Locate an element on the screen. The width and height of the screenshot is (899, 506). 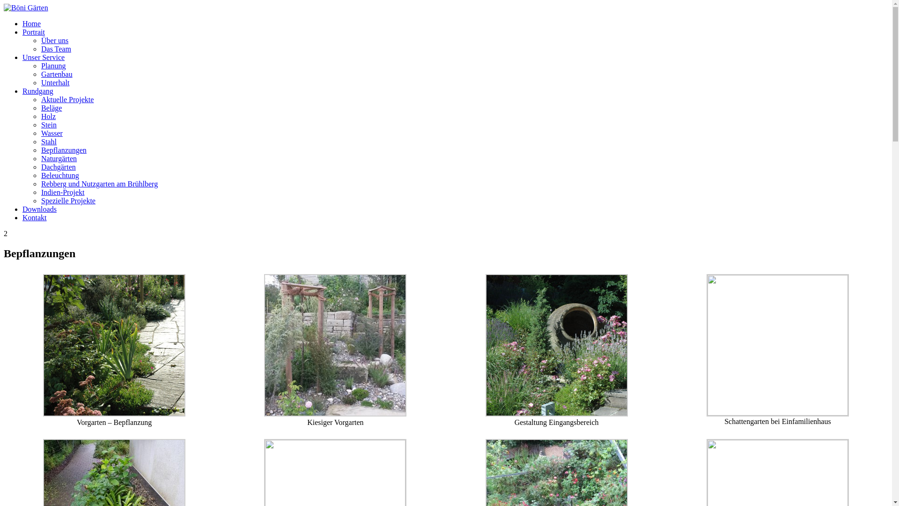
Vorgarten - Bepflanzung is located at coordinates (114, 414).